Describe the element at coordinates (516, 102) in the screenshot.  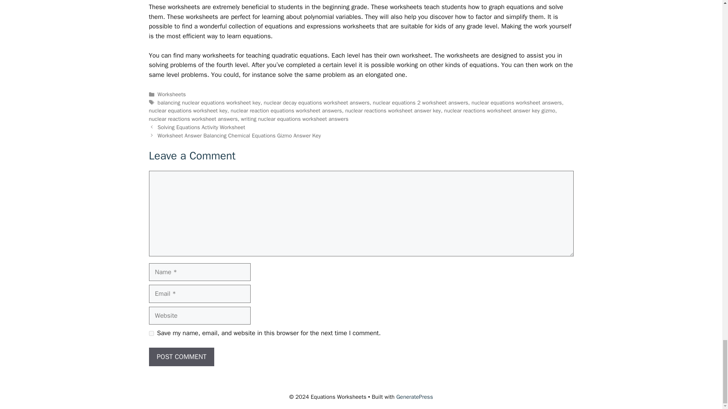
I see `nuclear equations worksheet answers` at that location.